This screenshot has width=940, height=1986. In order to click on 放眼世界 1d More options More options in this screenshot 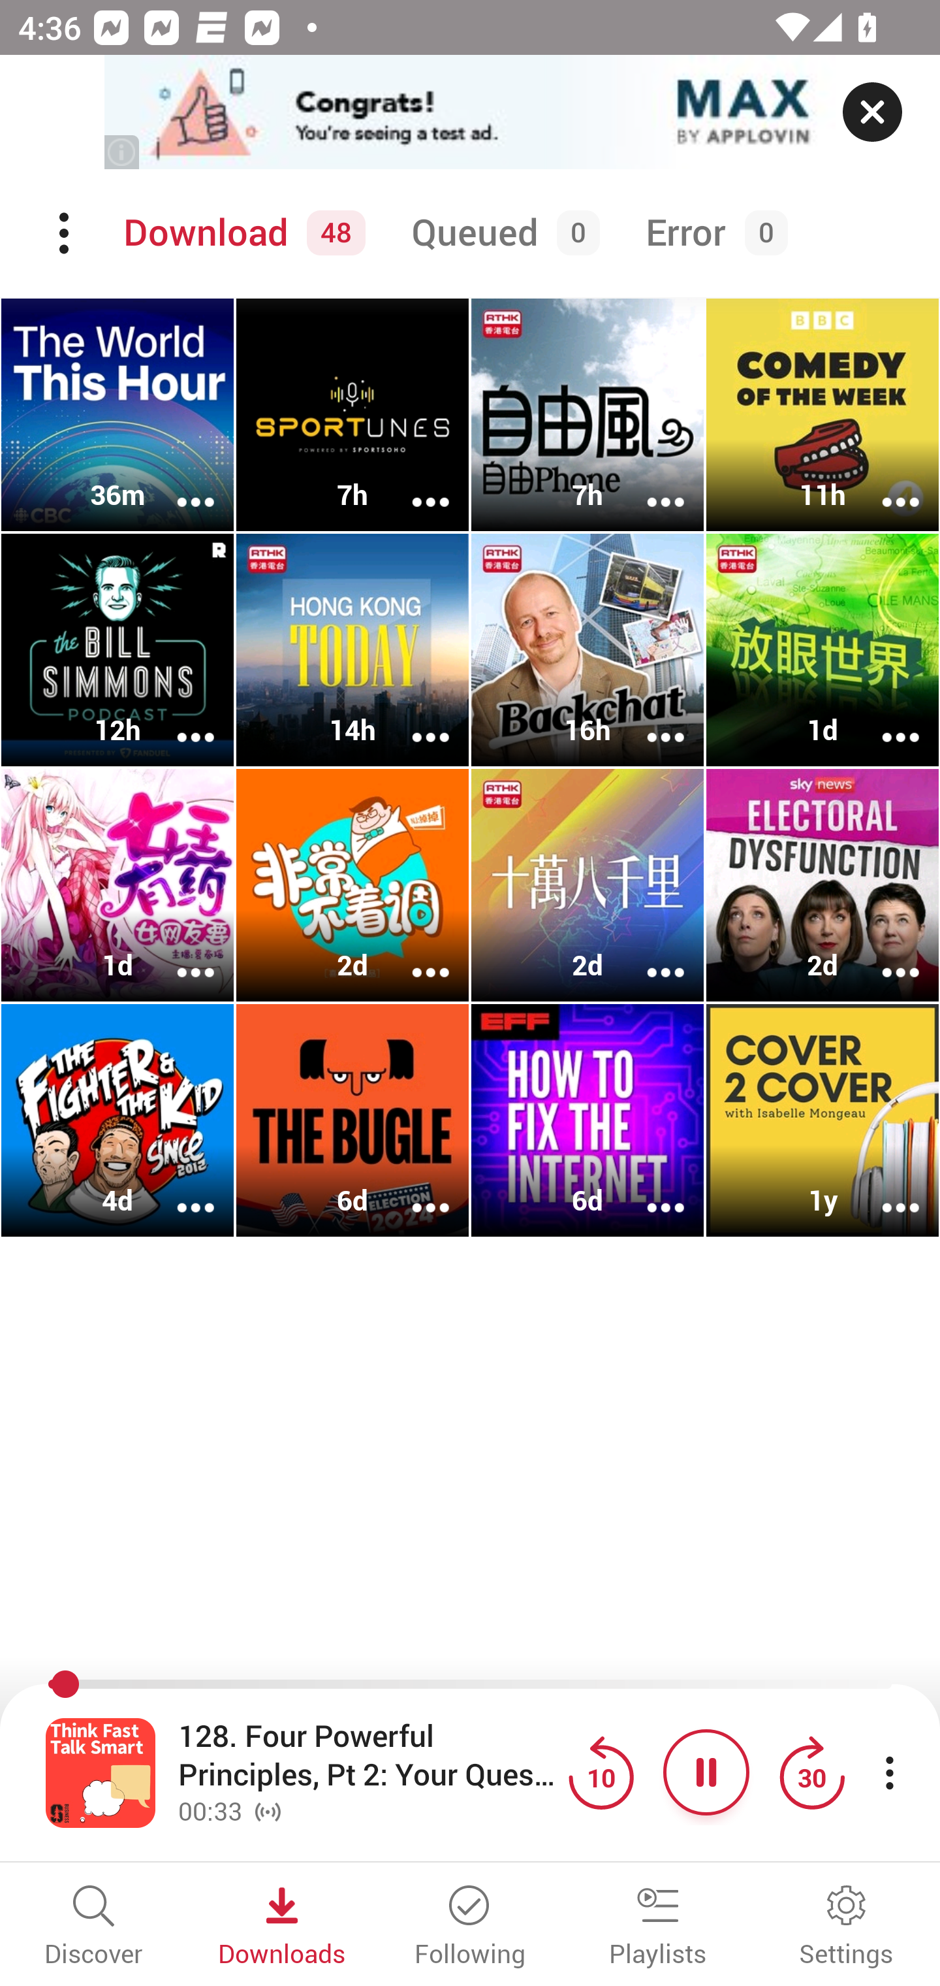, I will do `click(822, 650)`.